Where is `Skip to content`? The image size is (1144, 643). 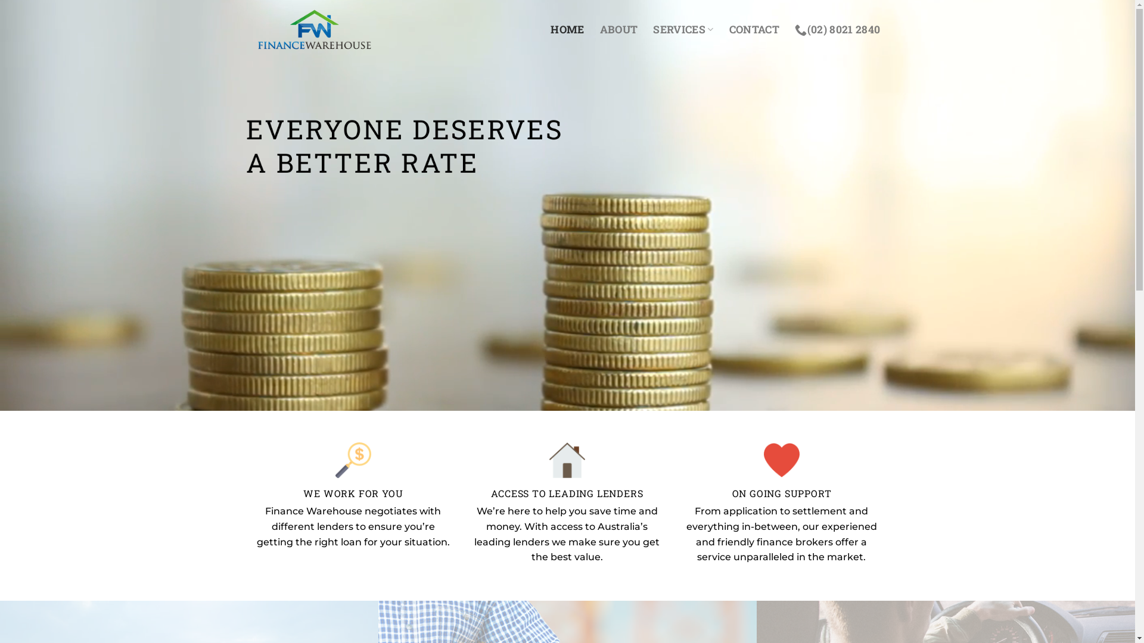 Skip to content is located at coordinates (0, 0).